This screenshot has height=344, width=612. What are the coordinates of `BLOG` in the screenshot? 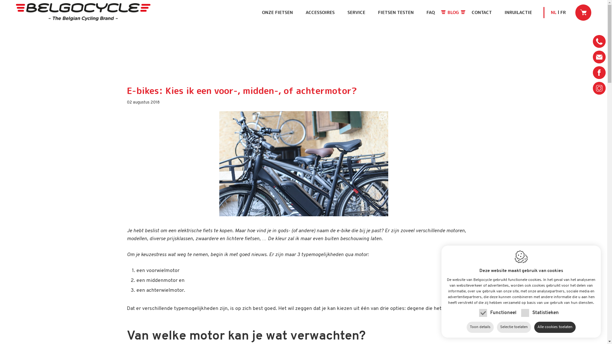 It's located at (453, 12).